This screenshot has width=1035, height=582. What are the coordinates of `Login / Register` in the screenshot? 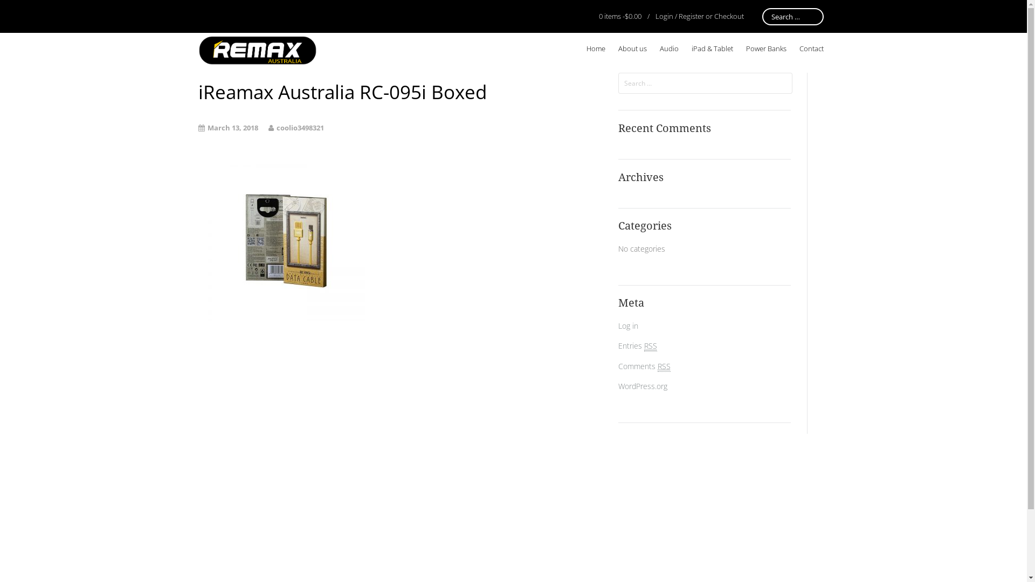 It's located at (680, 16).